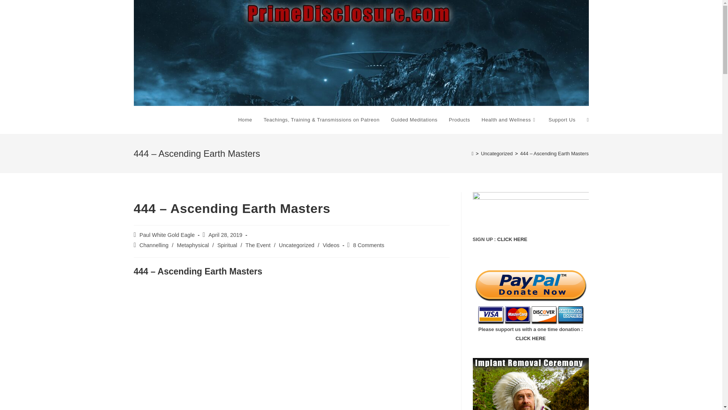  I want to click on Paul White Gold Eagle, so click(167, 235).